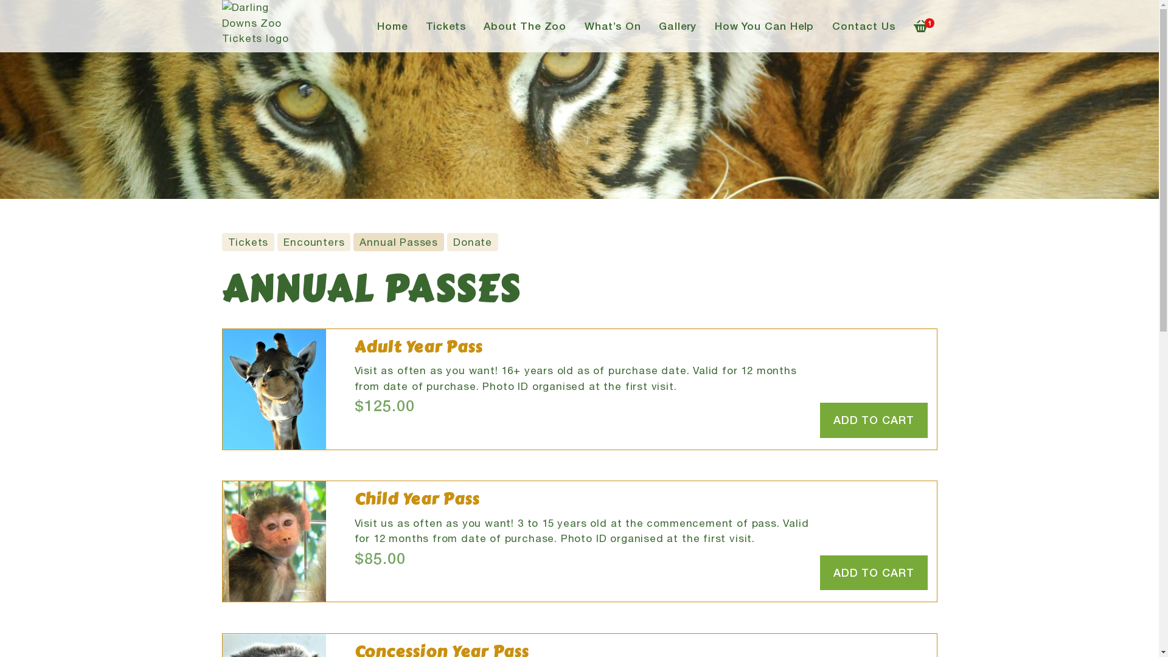  I want to click on About The Zoo, so click(525, 26).